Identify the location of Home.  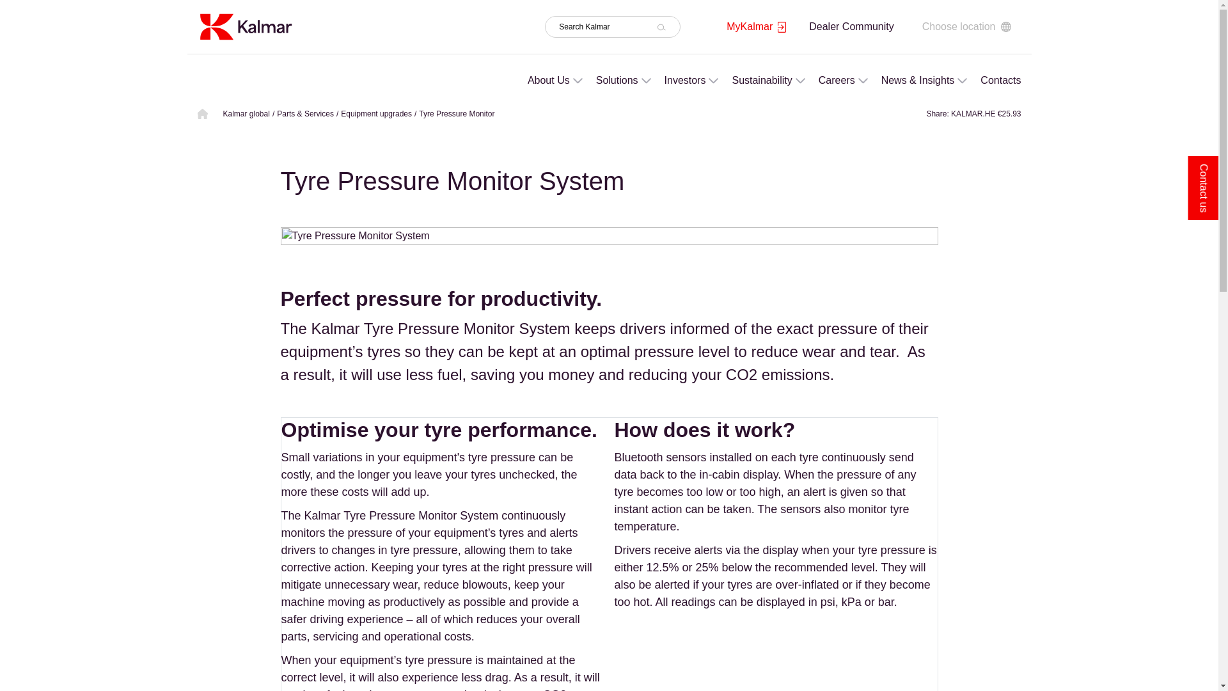
(244, 26).